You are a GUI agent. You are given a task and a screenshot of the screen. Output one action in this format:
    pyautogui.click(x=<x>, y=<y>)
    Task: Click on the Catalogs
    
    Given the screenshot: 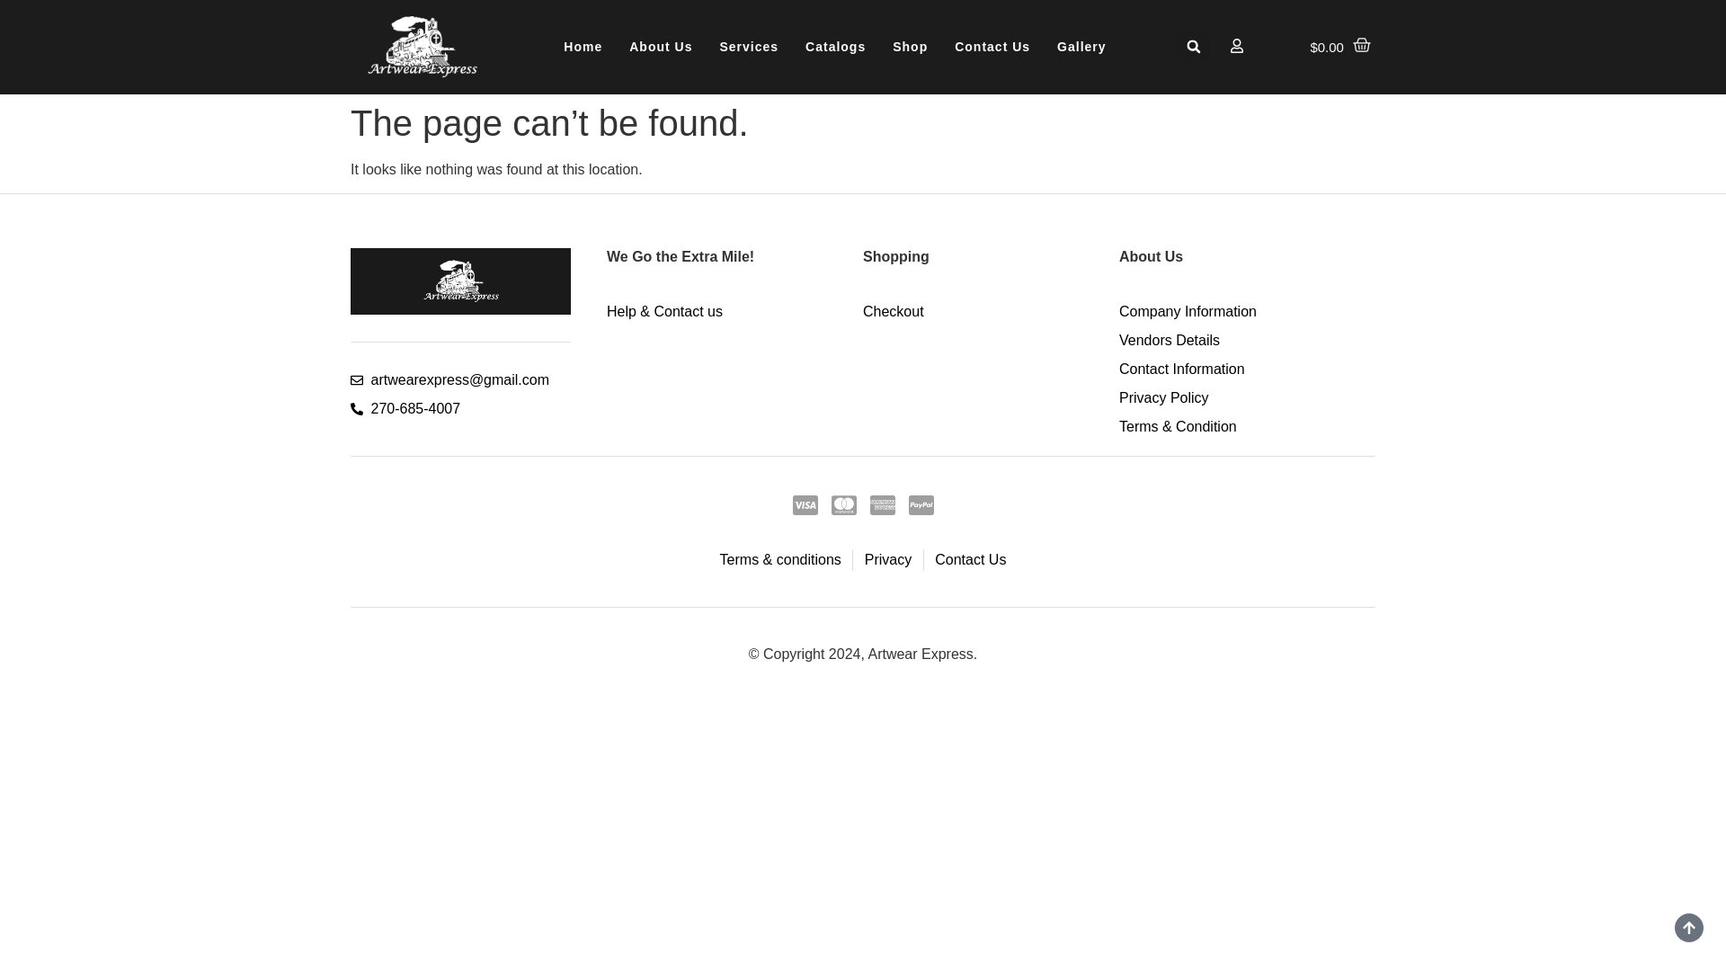 What is the action you would take?
    pyautogui.click(x=835, y=47)
    